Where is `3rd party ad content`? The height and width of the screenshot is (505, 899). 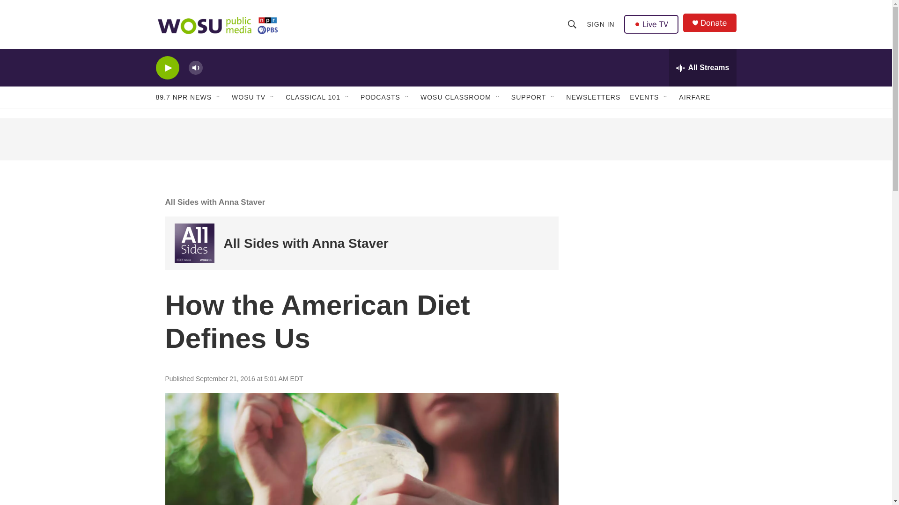 3rd party ad content is located at coordinates (656, 382).